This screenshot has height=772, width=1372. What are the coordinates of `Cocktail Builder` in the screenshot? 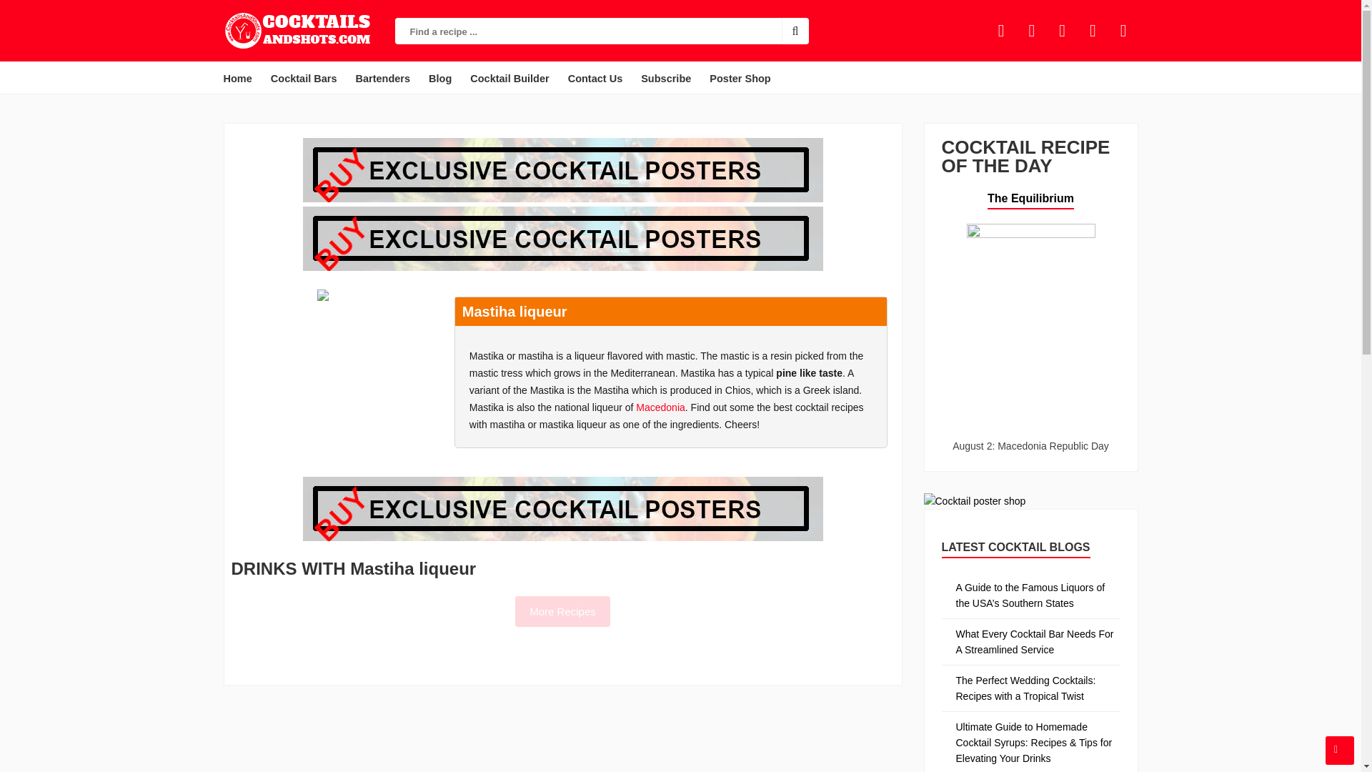 It's located at (509, 78).